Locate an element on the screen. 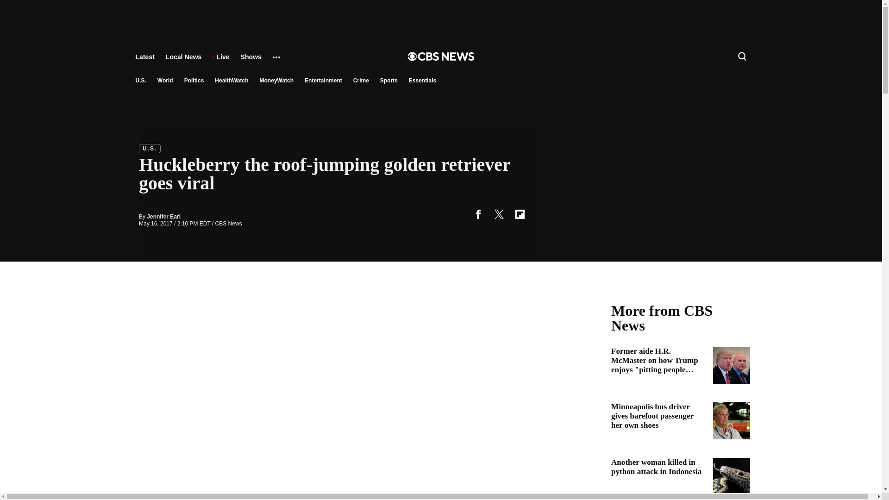 This screenshot has width=889, height=500. Latest is located at coordinates (144, 61).